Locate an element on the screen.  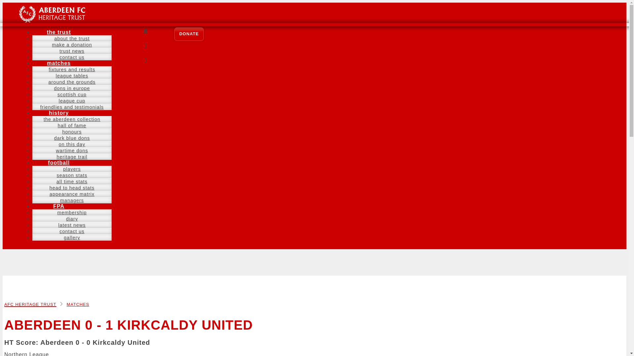
membership is located at coordinates (71, 213).